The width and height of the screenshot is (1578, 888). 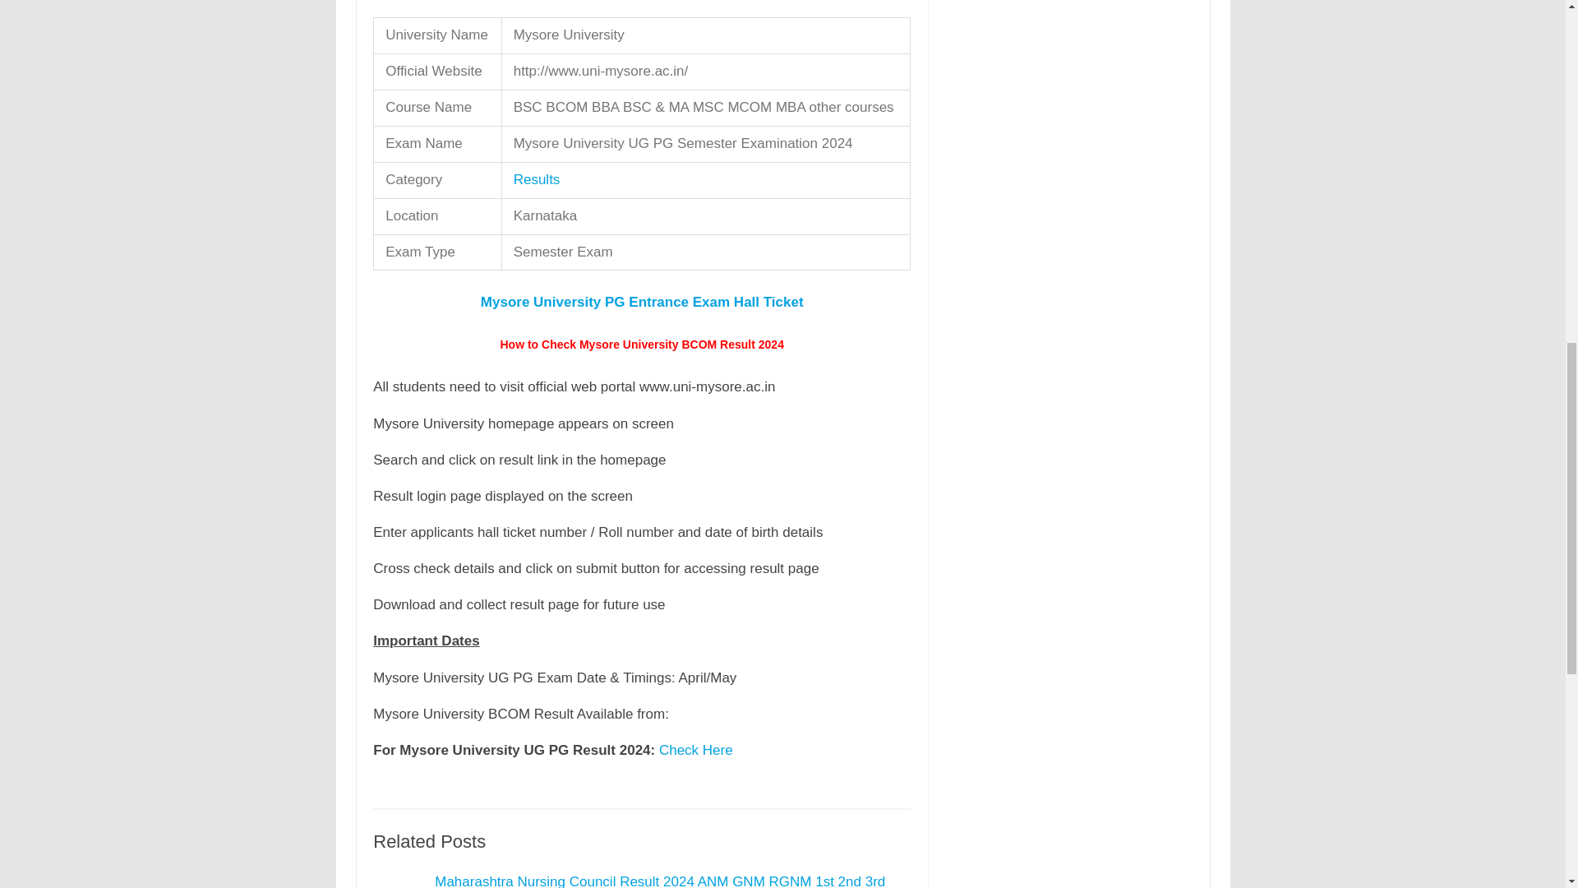 What do you see at coordinates (642, 301) in the screenshot?
I see `Mysore University PG Entrance Exam Hall Ticket` at bounding box center [642, 301].